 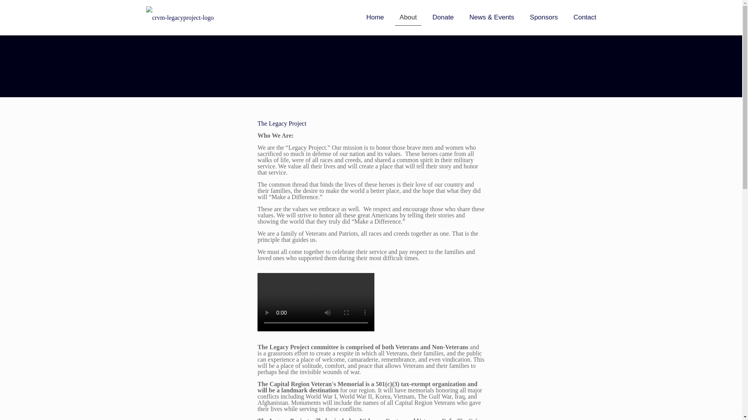 What do you see at coordinates (408, 17) in the screenshot?
I see `About` at bounding box center [408, 17].